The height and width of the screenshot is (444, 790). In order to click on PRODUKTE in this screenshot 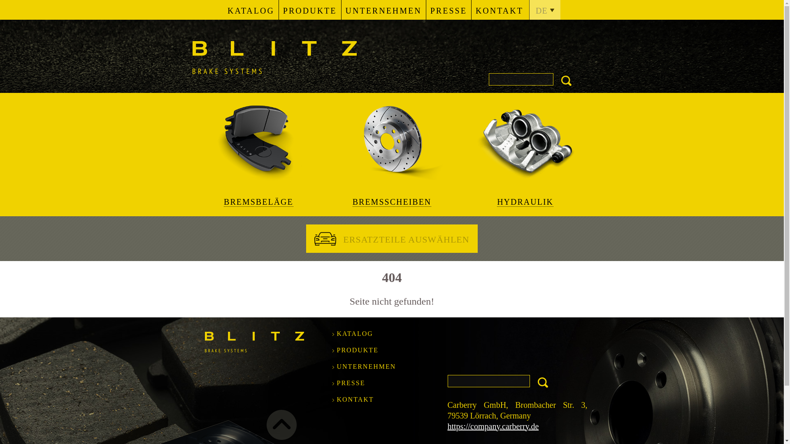, I will do `click(357, 350)`.